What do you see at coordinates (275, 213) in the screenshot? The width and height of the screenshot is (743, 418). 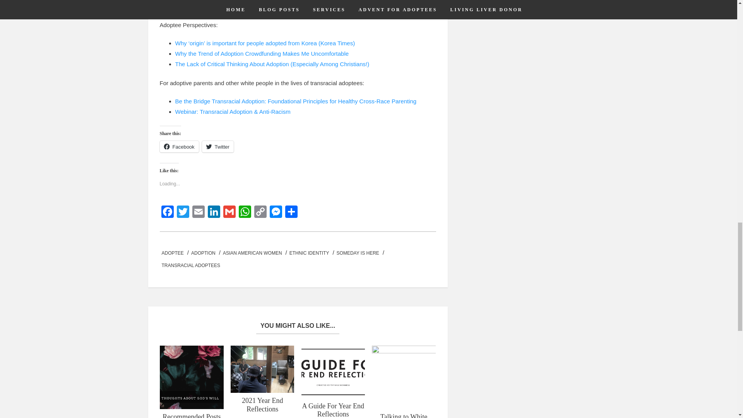 I see `Messenger` at bounding box center [275, 213].